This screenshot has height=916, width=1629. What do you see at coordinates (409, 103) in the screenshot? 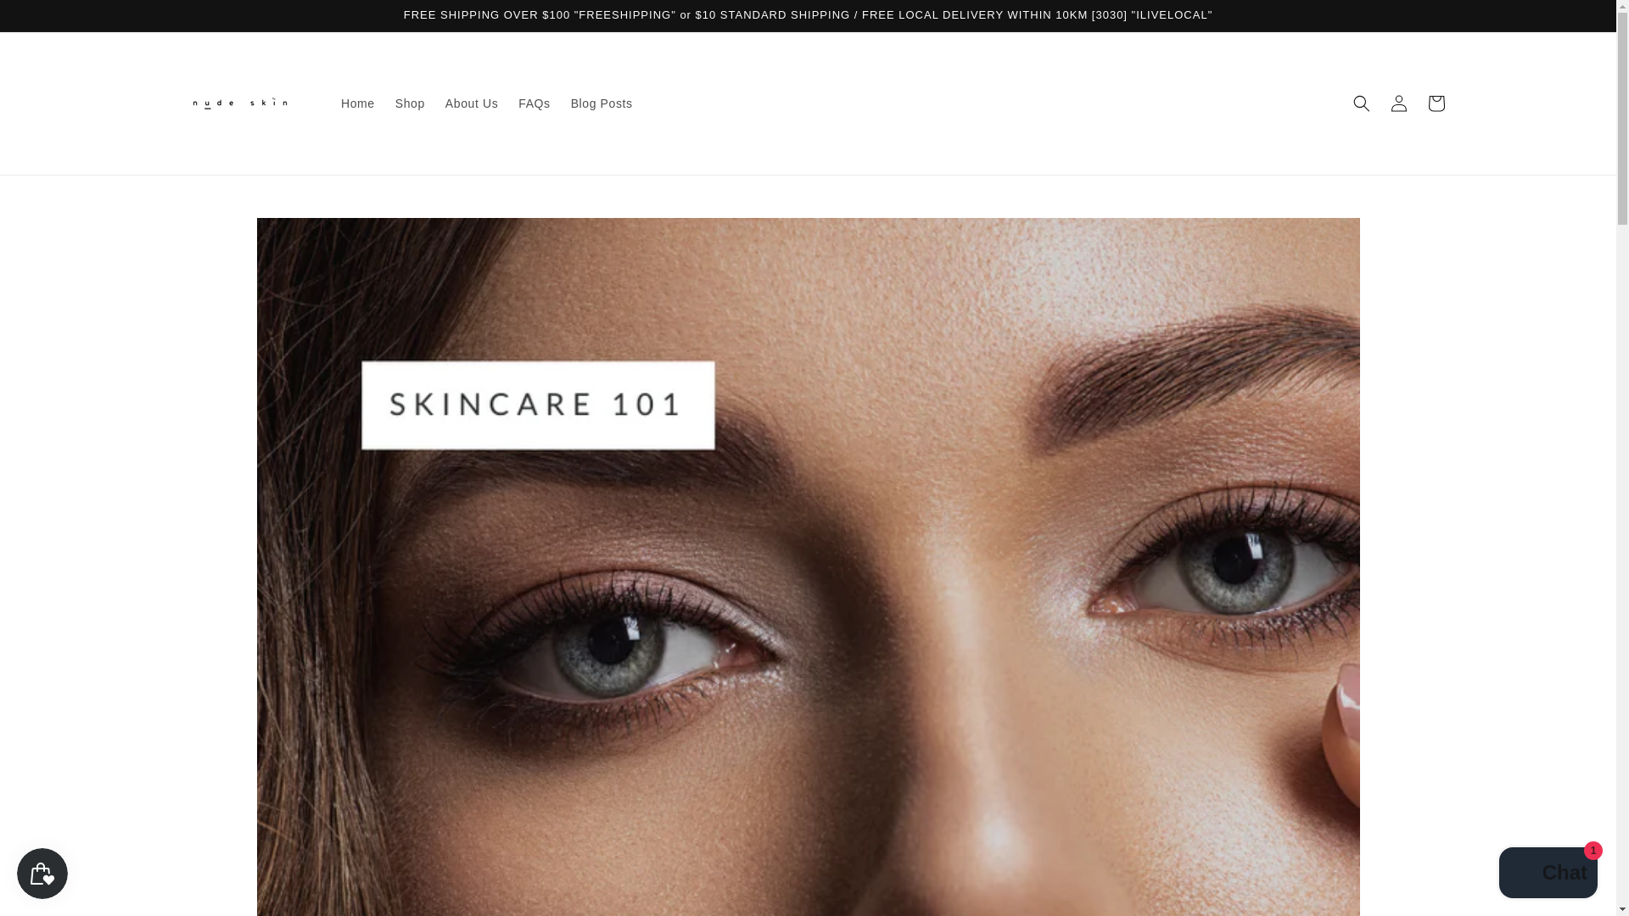
I see `Shop` at bounding box center [409, 103].